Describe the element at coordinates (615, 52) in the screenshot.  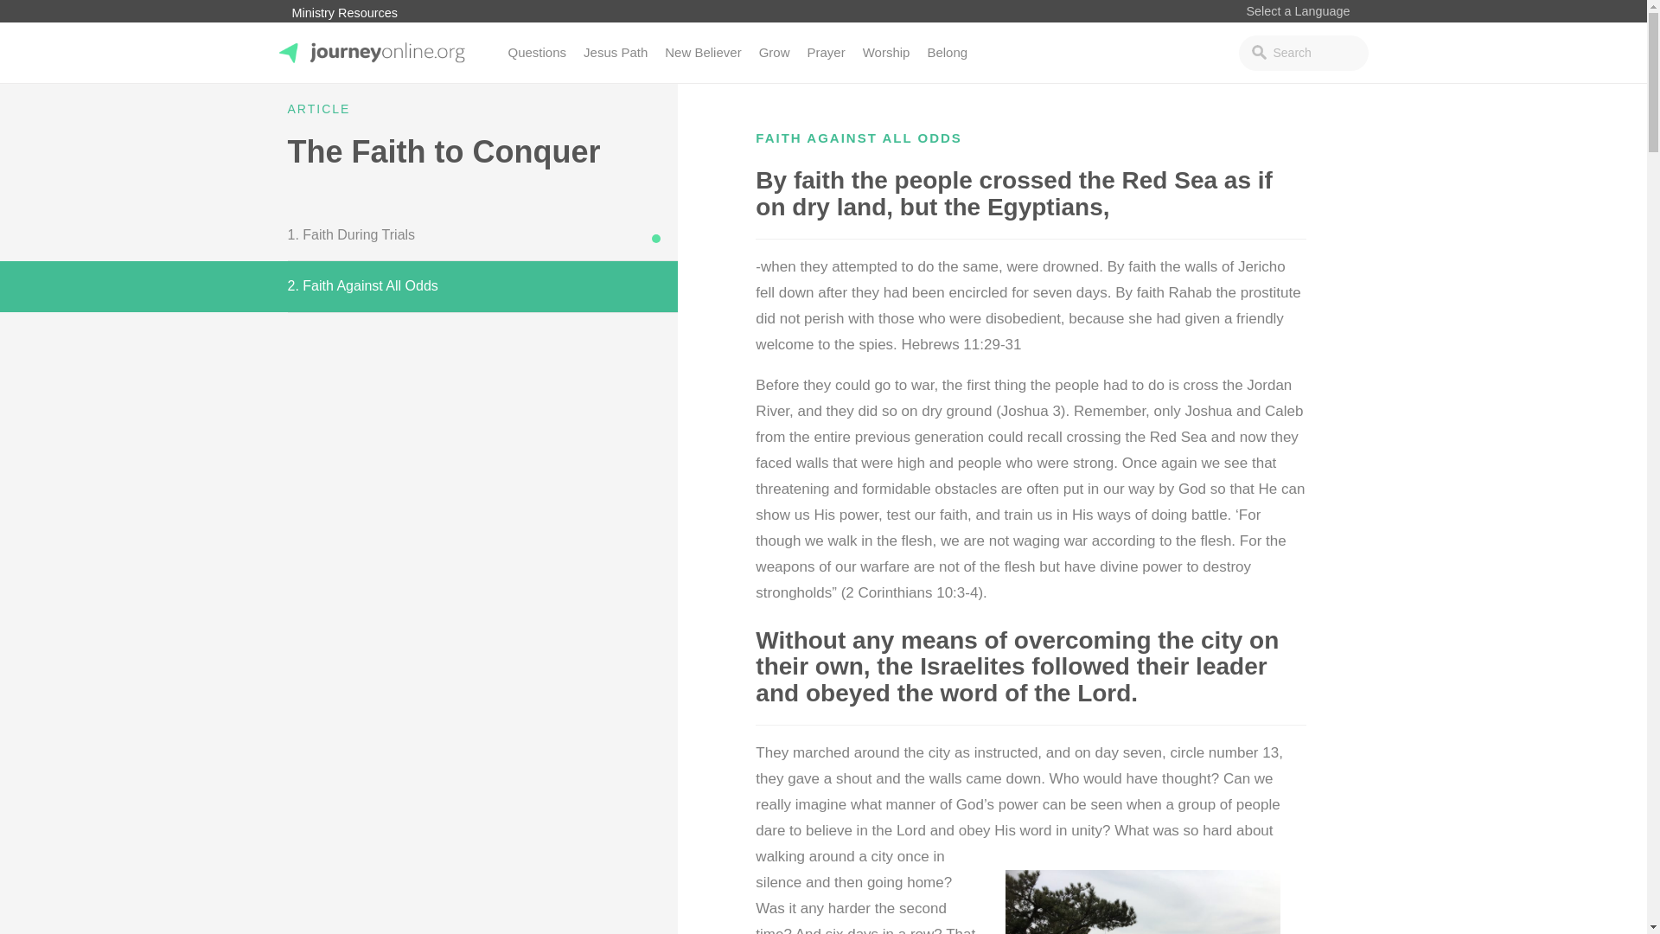
I see `Jesus Path` at that location.